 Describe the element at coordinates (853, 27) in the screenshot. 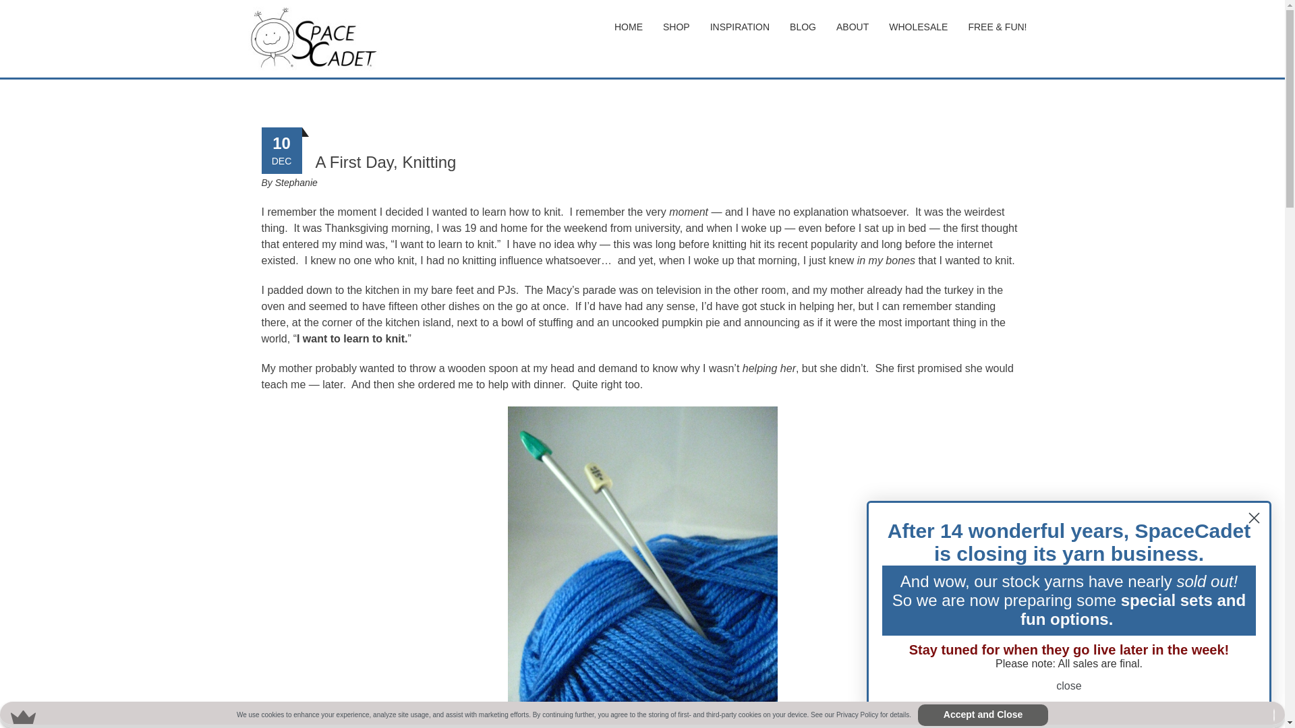

I see `ABOUT` at that location.